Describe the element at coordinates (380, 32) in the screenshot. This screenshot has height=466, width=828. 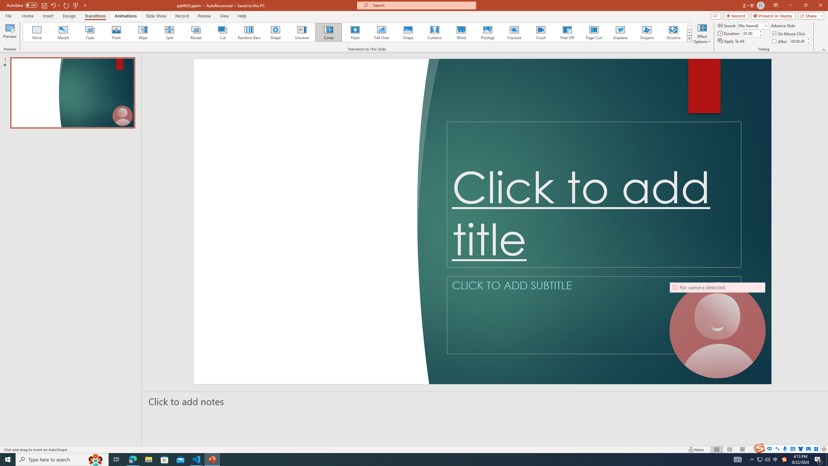
I see `Basis Loading Preview...` at that location.